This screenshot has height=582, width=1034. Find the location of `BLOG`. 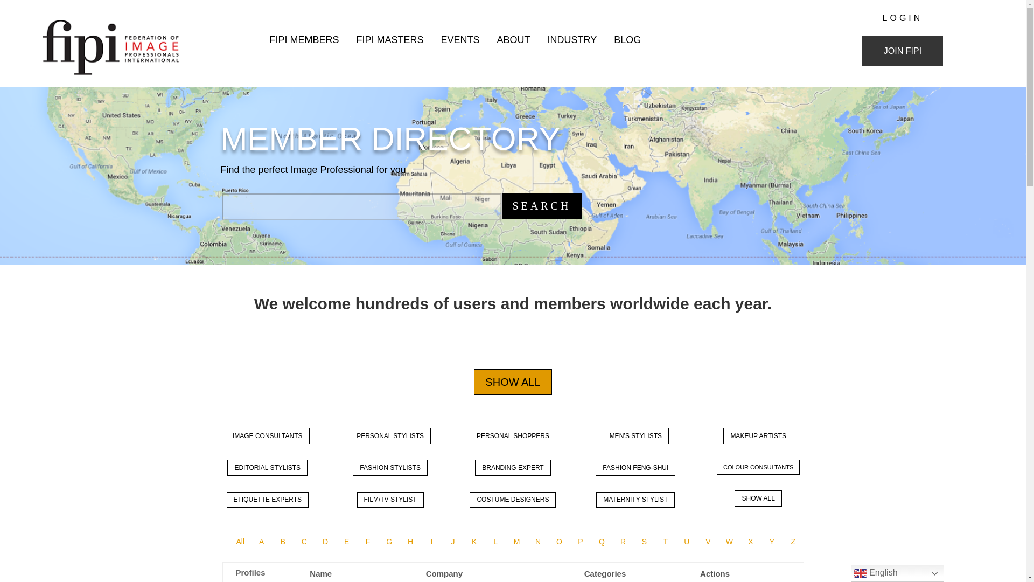

BLOG is located at coordinates (625, 39).